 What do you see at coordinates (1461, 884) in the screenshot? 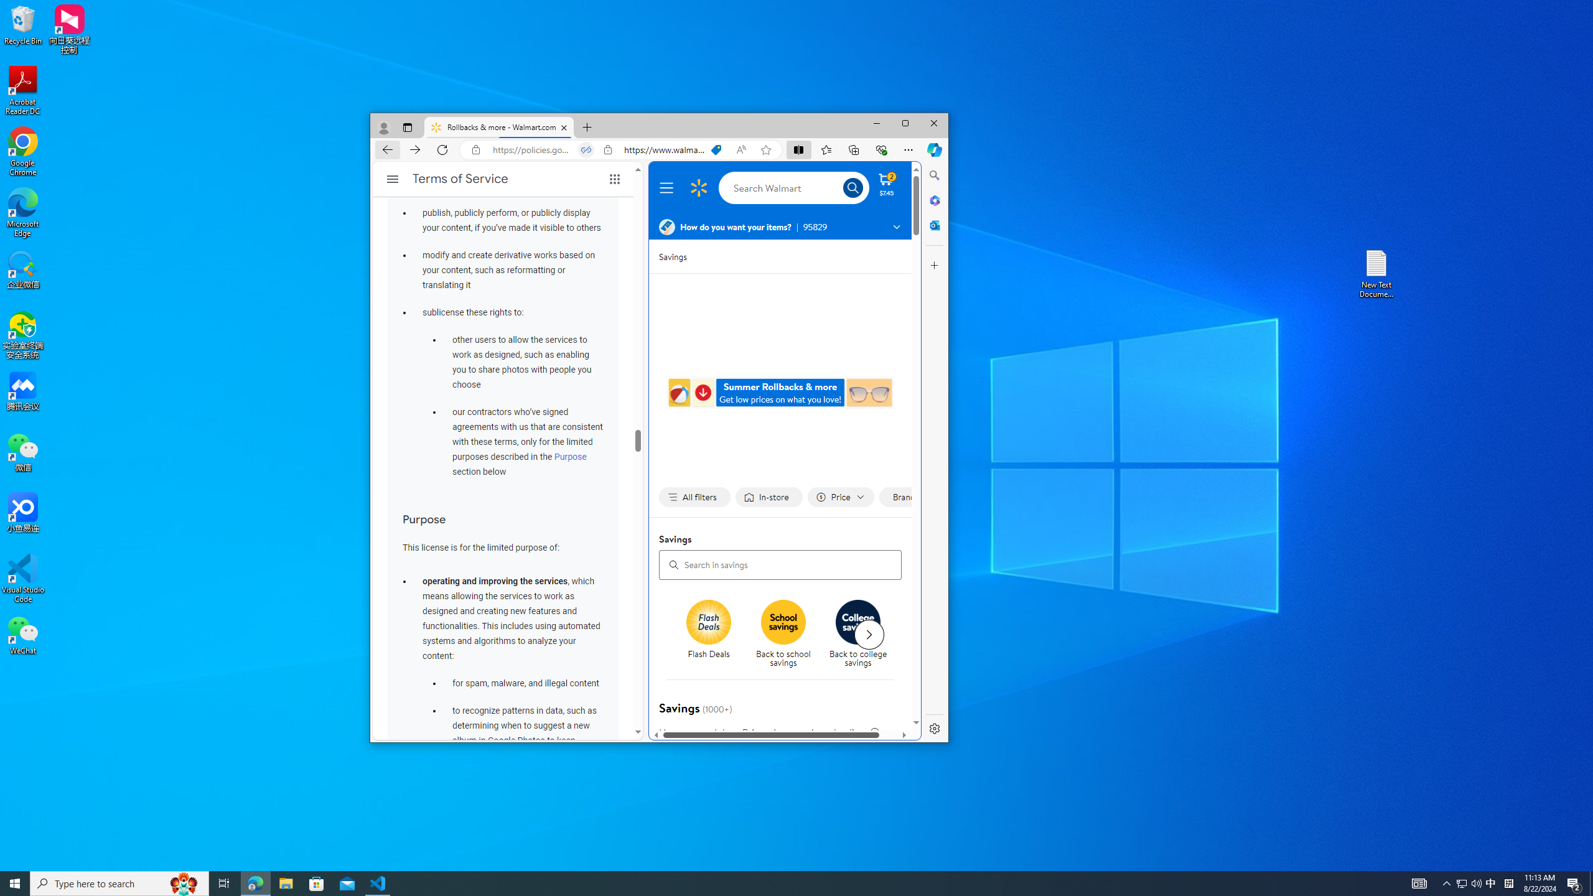
I see `Summer Rollbacks & more Get low prices on what you love!` at bounding box center [1461, 884].